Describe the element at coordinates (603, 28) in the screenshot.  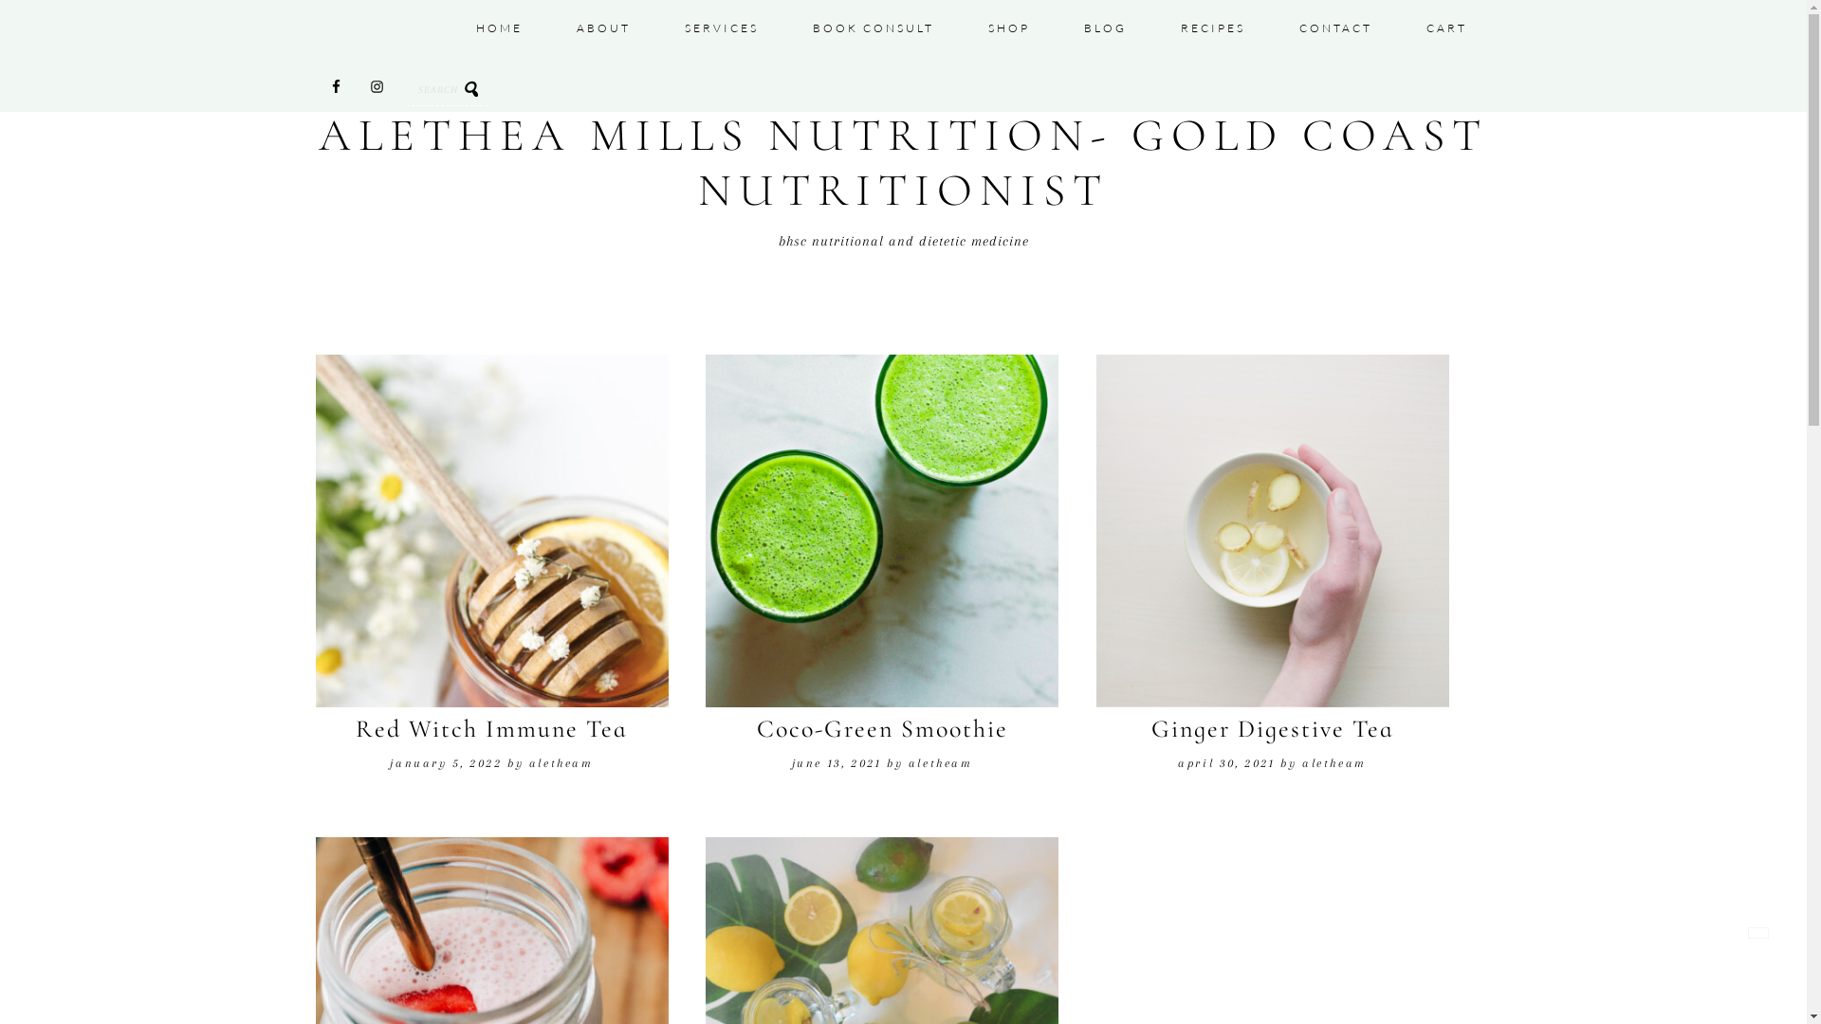
I see `ABOUT` at that location.